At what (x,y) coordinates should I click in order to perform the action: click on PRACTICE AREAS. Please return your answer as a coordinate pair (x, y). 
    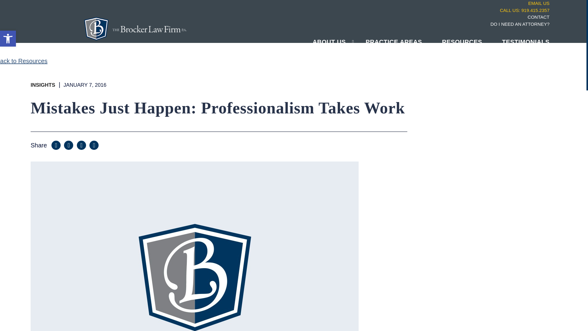
    Looking at the image, I should click on (394, 42).